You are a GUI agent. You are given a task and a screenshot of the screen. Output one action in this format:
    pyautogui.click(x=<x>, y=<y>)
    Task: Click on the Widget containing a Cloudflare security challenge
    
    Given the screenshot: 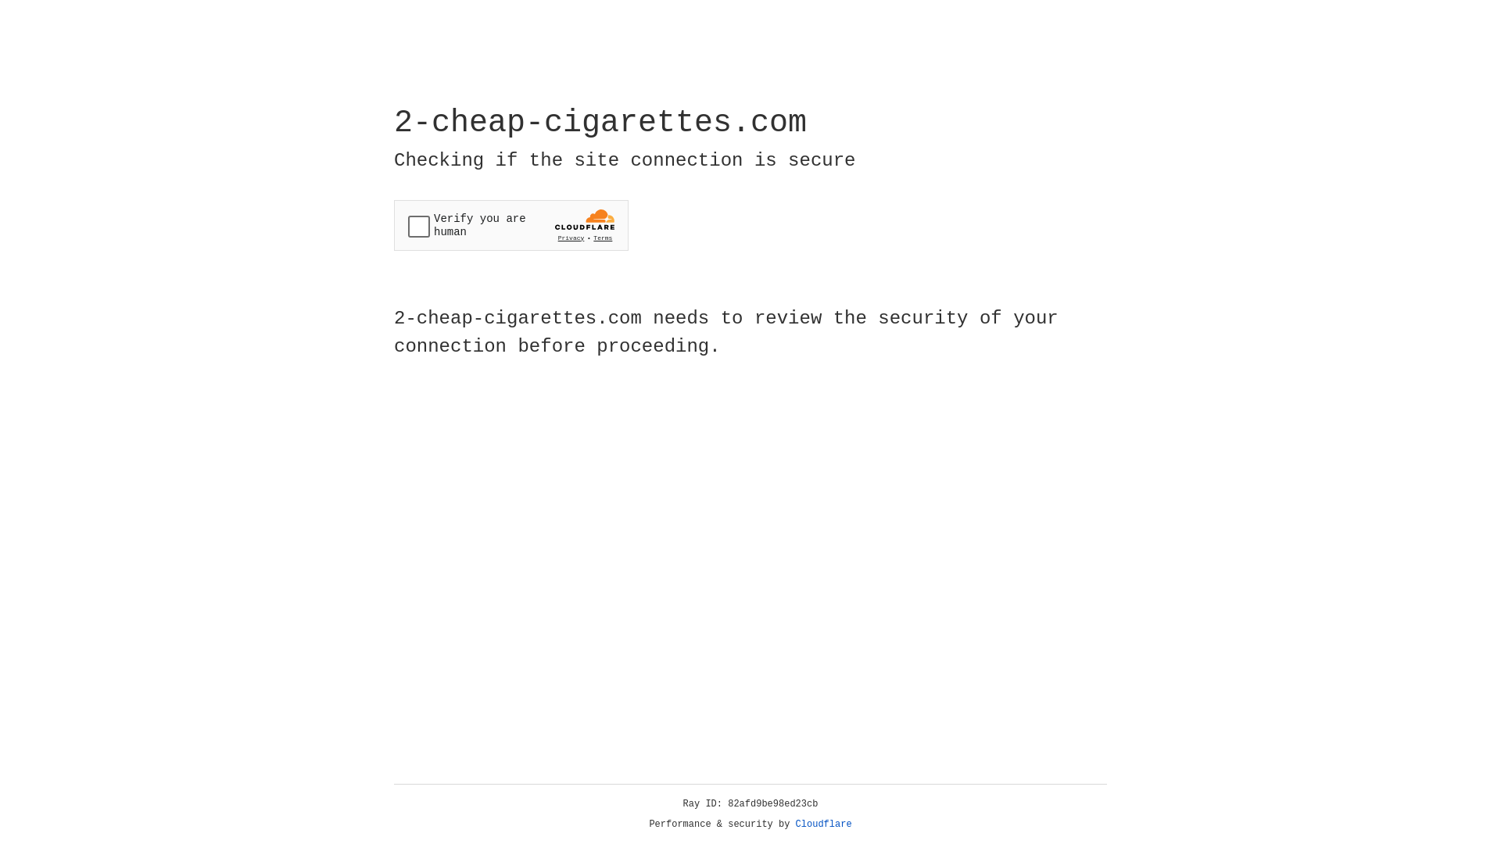 What is the action you would take?
    pyautogui.click(x=511, y=225)
    